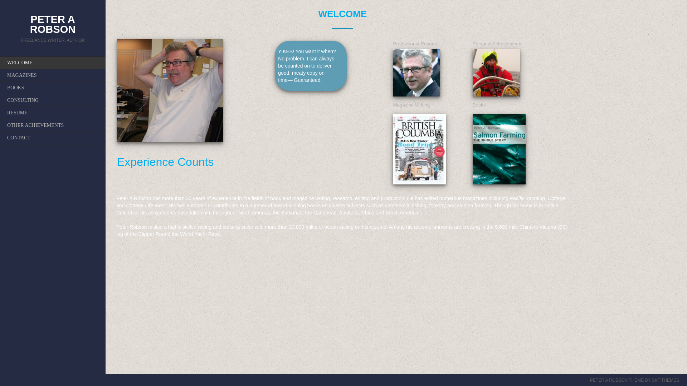 The image size is (687, 386). Describe the element at coordinates (53, 125) in the screenshot. I see `OTHER ACHIEVEMENTS` at that location.